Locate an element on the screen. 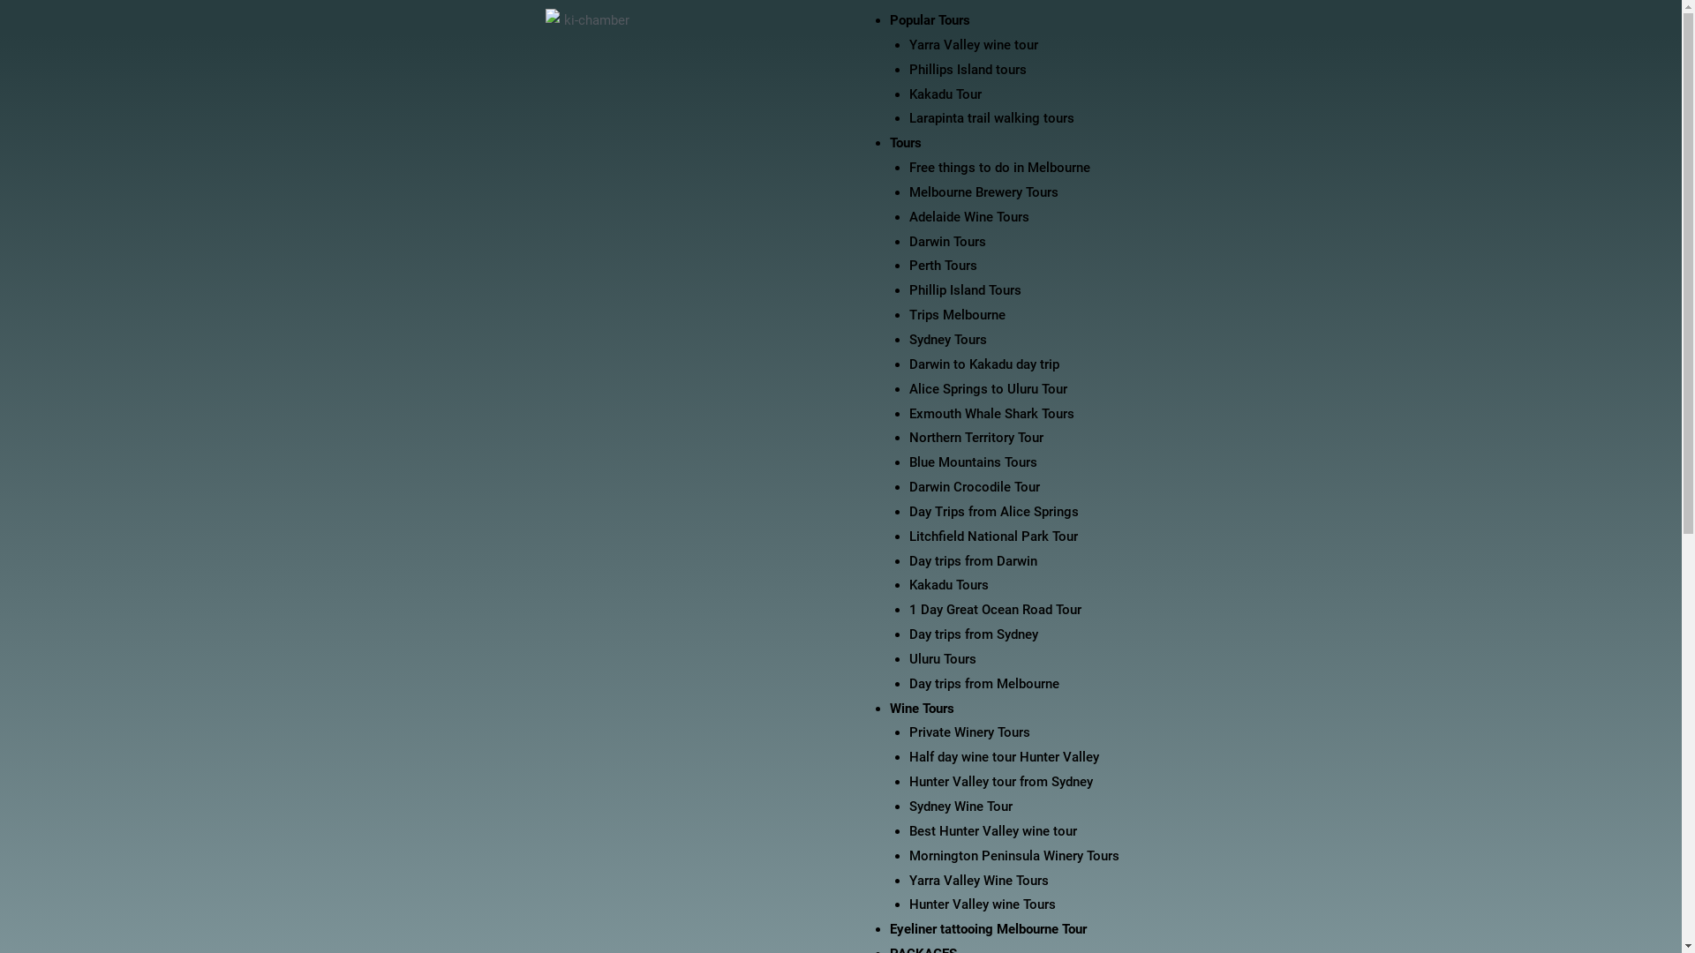 This screenshot has height=953, width=1695. Blue Mountains Tours is located at coordinates (973, 462).